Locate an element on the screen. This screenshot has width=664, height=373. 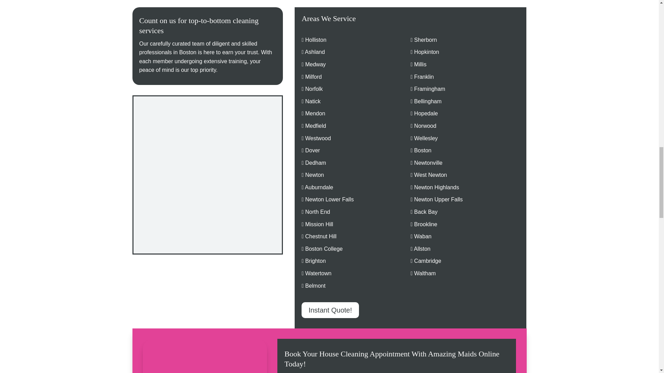
Sherborn is located at coordinates (425, 40).